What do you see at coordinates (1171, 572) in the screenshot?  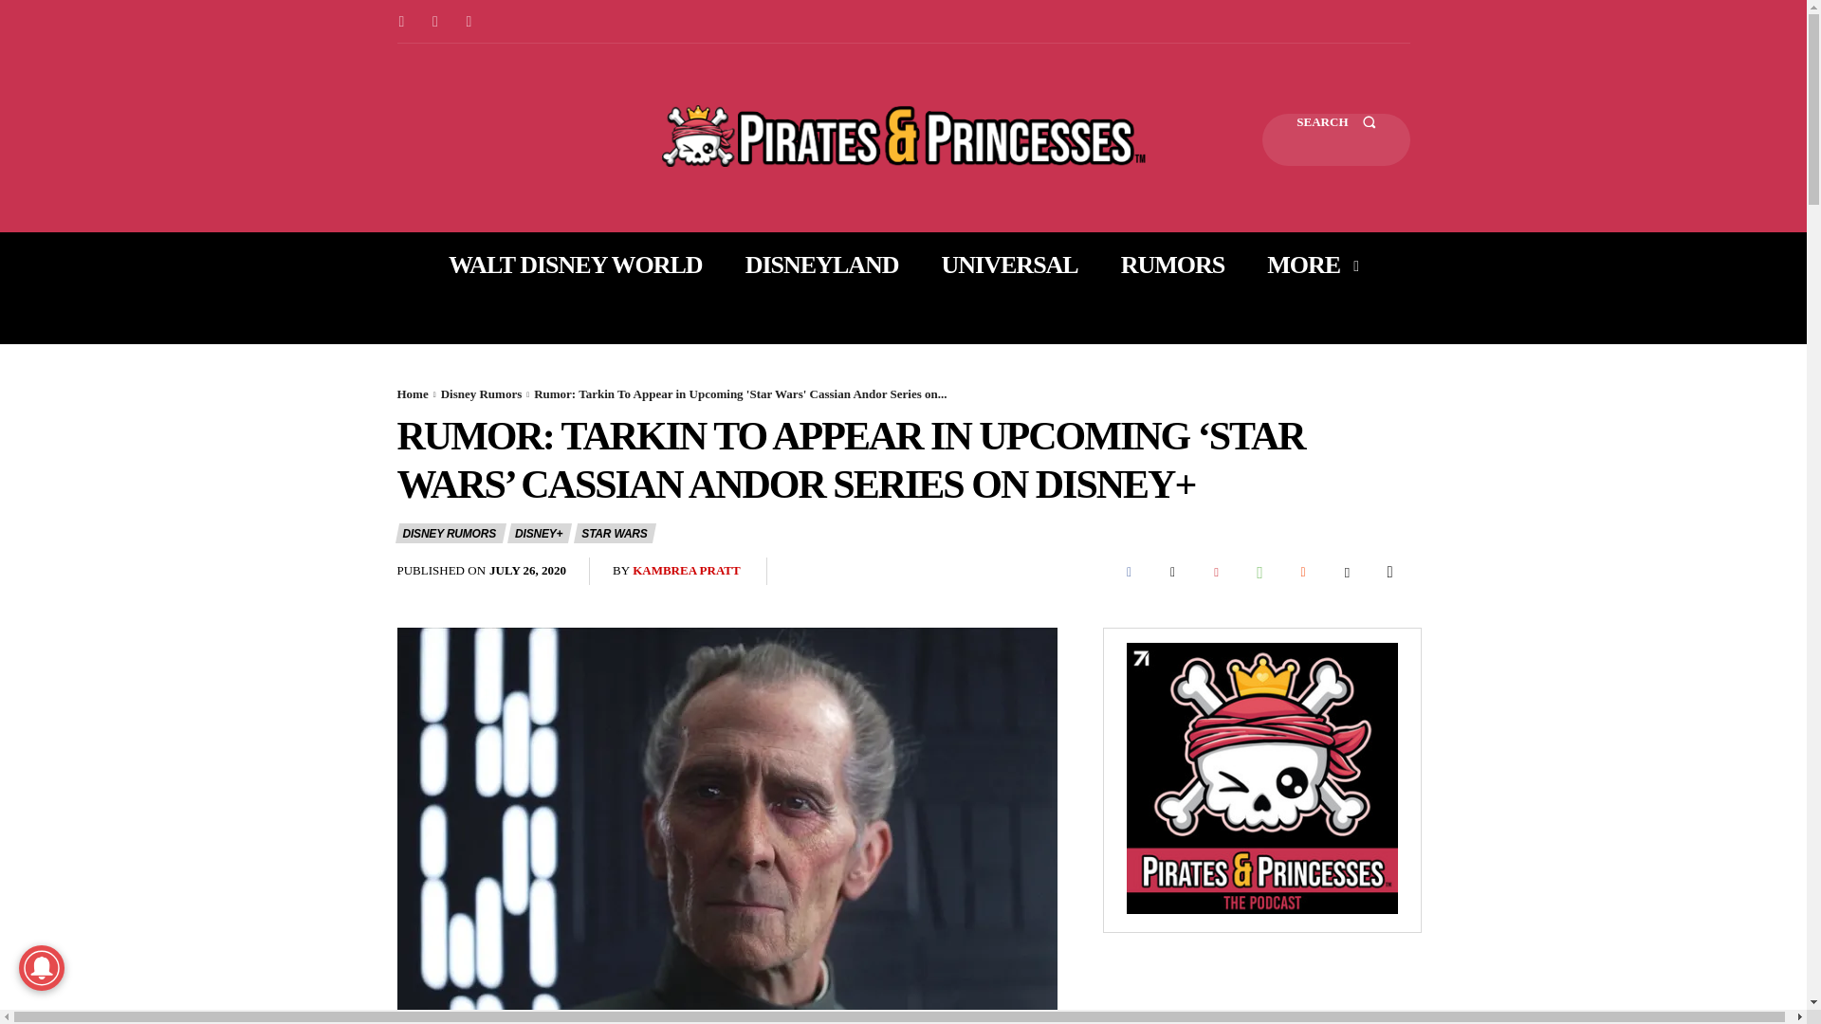 I see `Twitter` at bounding box center [1171, 572].